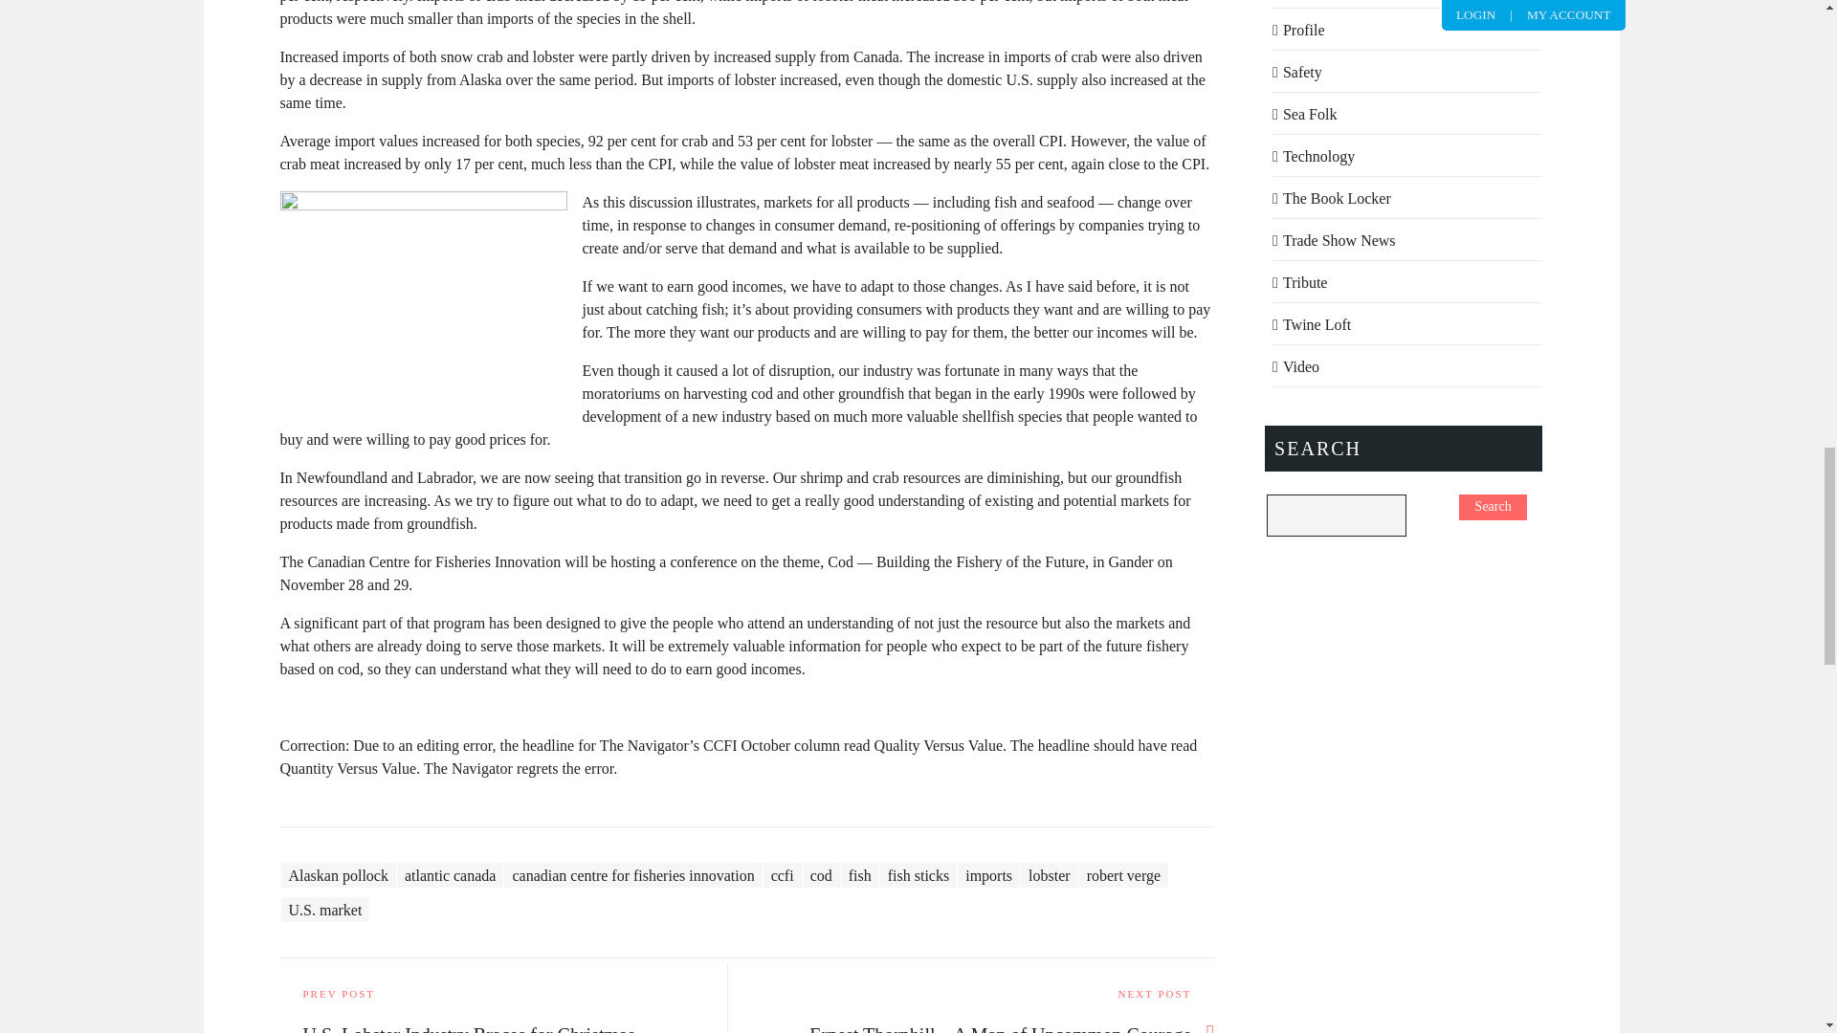  Describe the element at coordinates (450, 874) in the screenshot. I see `atlantic canada` at that location.